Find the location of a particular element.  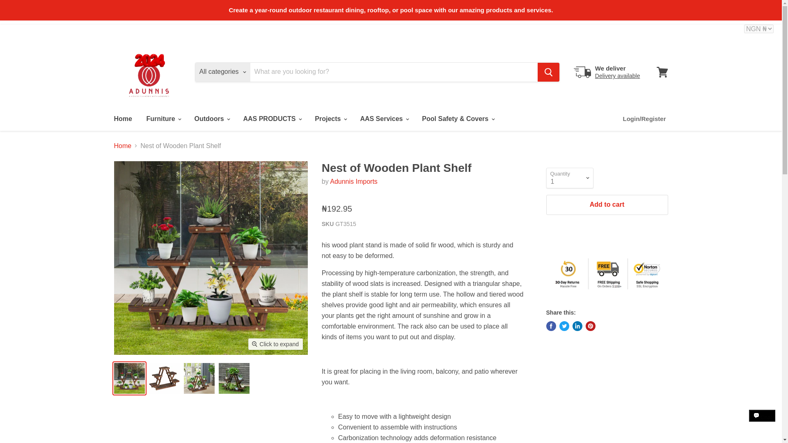

Home is located at coordinates (122, 118).